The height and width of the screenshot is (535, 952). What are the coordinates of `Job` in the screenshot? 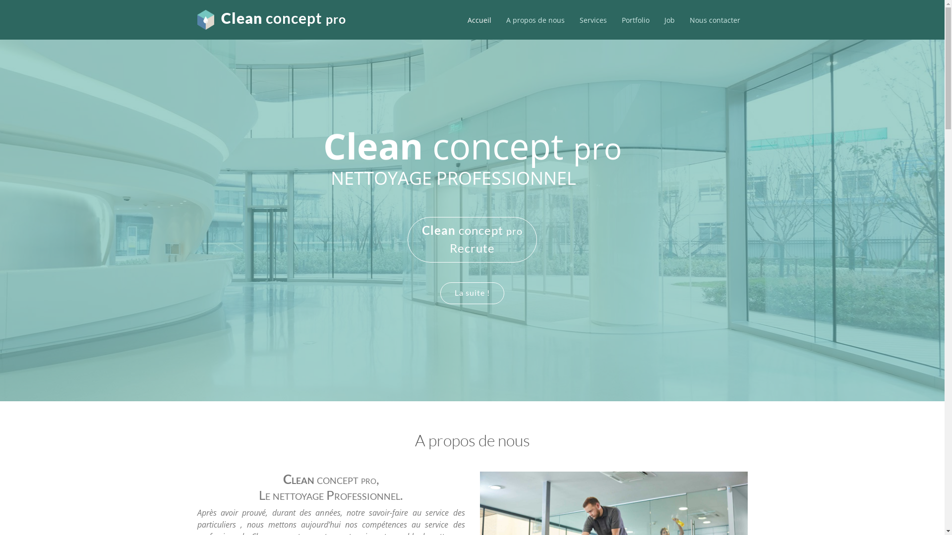 It's located at (669, 20).